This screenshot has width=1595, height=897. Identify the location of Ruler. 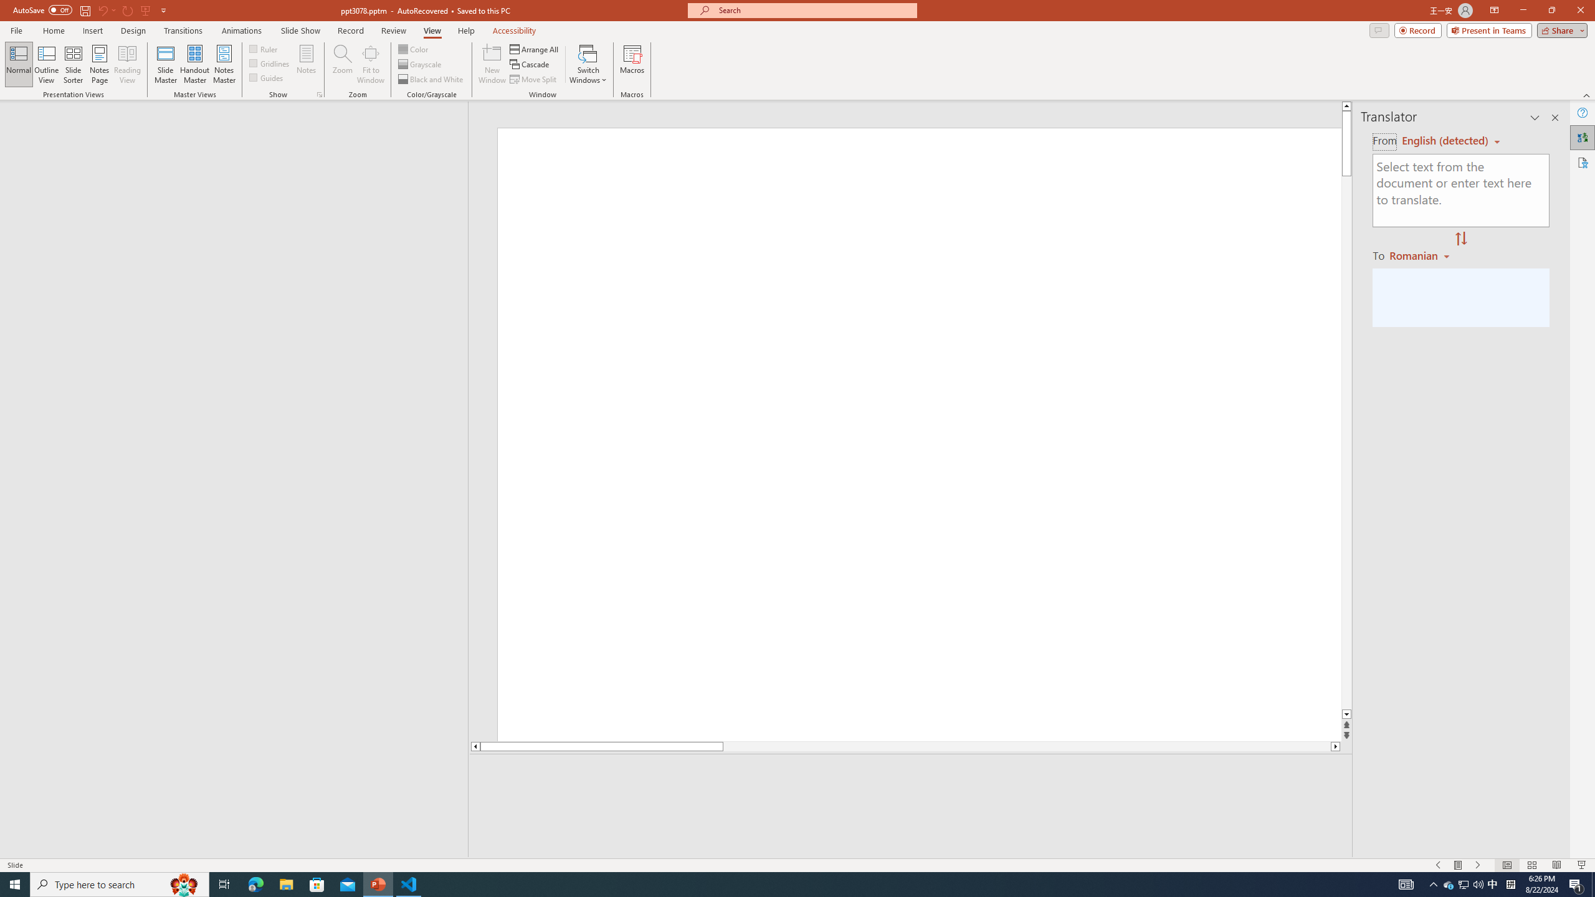
(264, 49).